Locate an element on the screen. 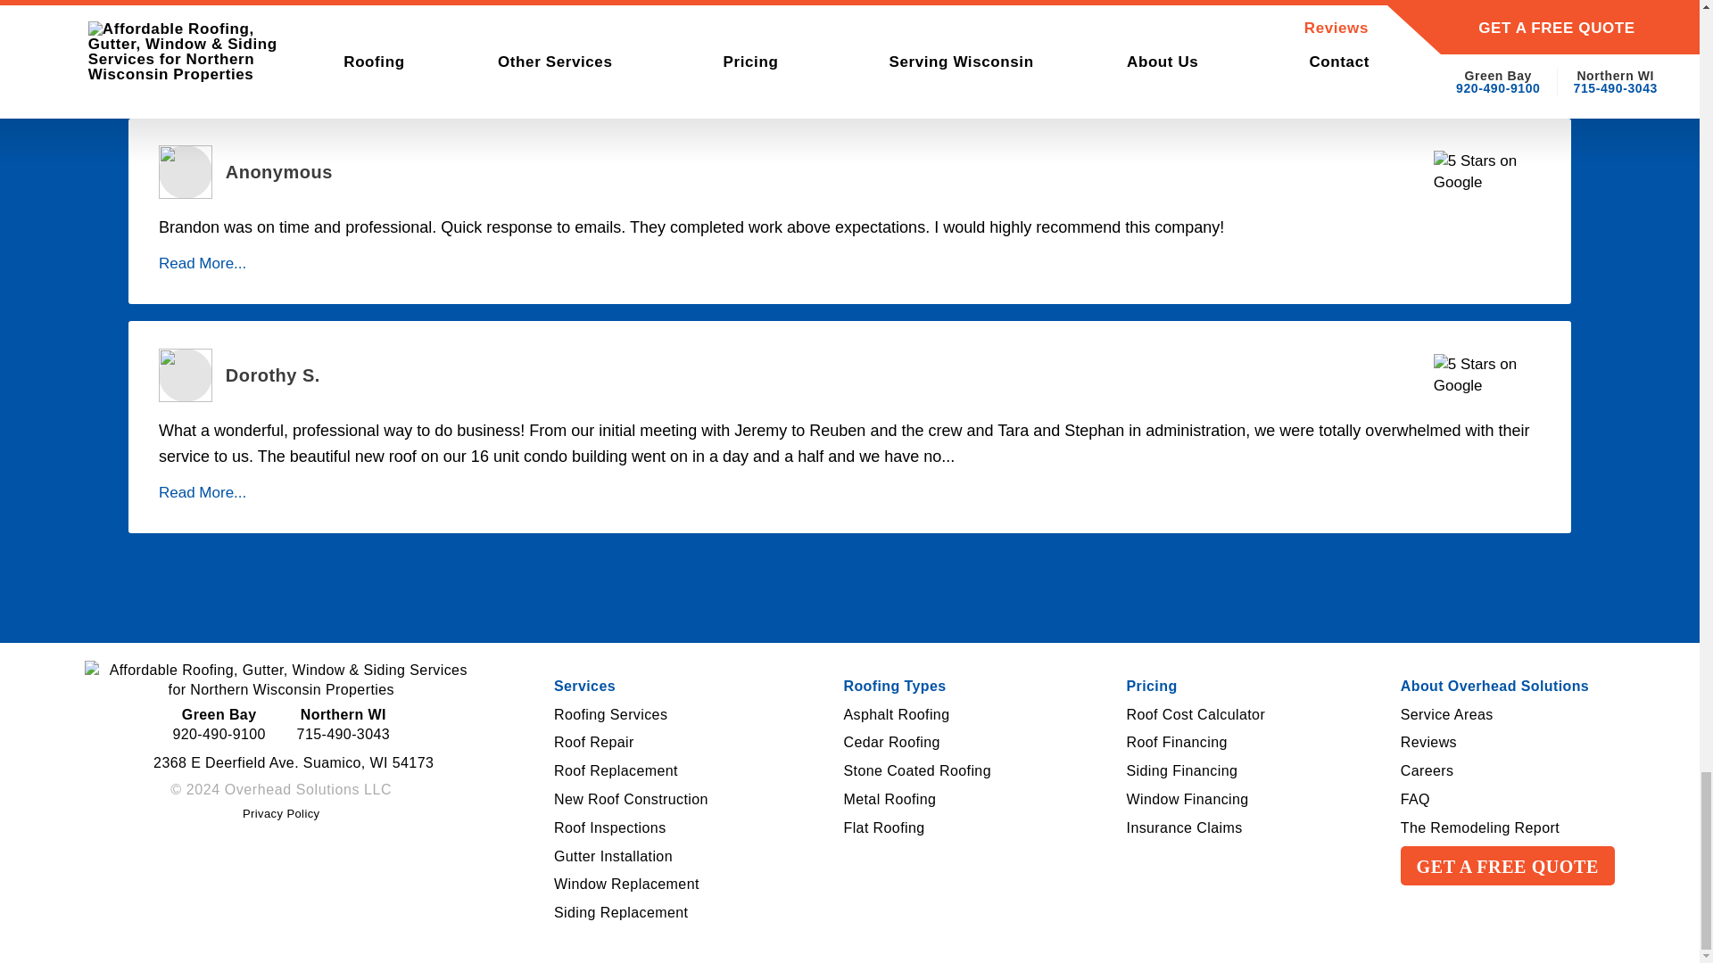 Image resolution: width=1713 pixels, height=963 pixels. Read More... is located at coordinates (203, 61).